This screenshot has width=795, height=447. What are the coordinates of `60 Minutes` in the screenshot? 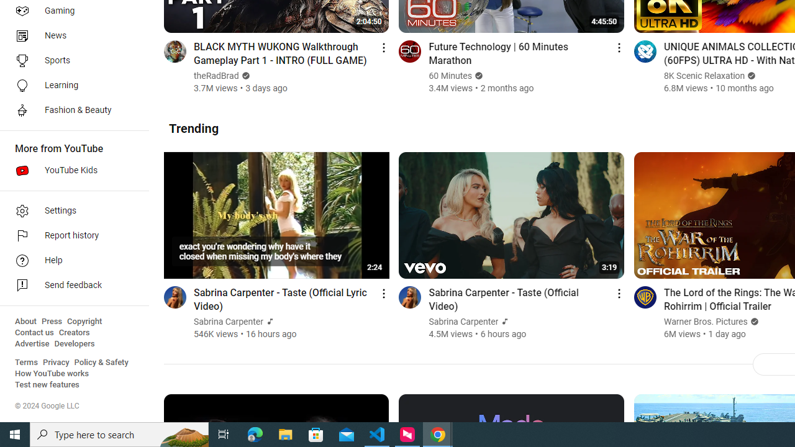 It's located at (450, 76).